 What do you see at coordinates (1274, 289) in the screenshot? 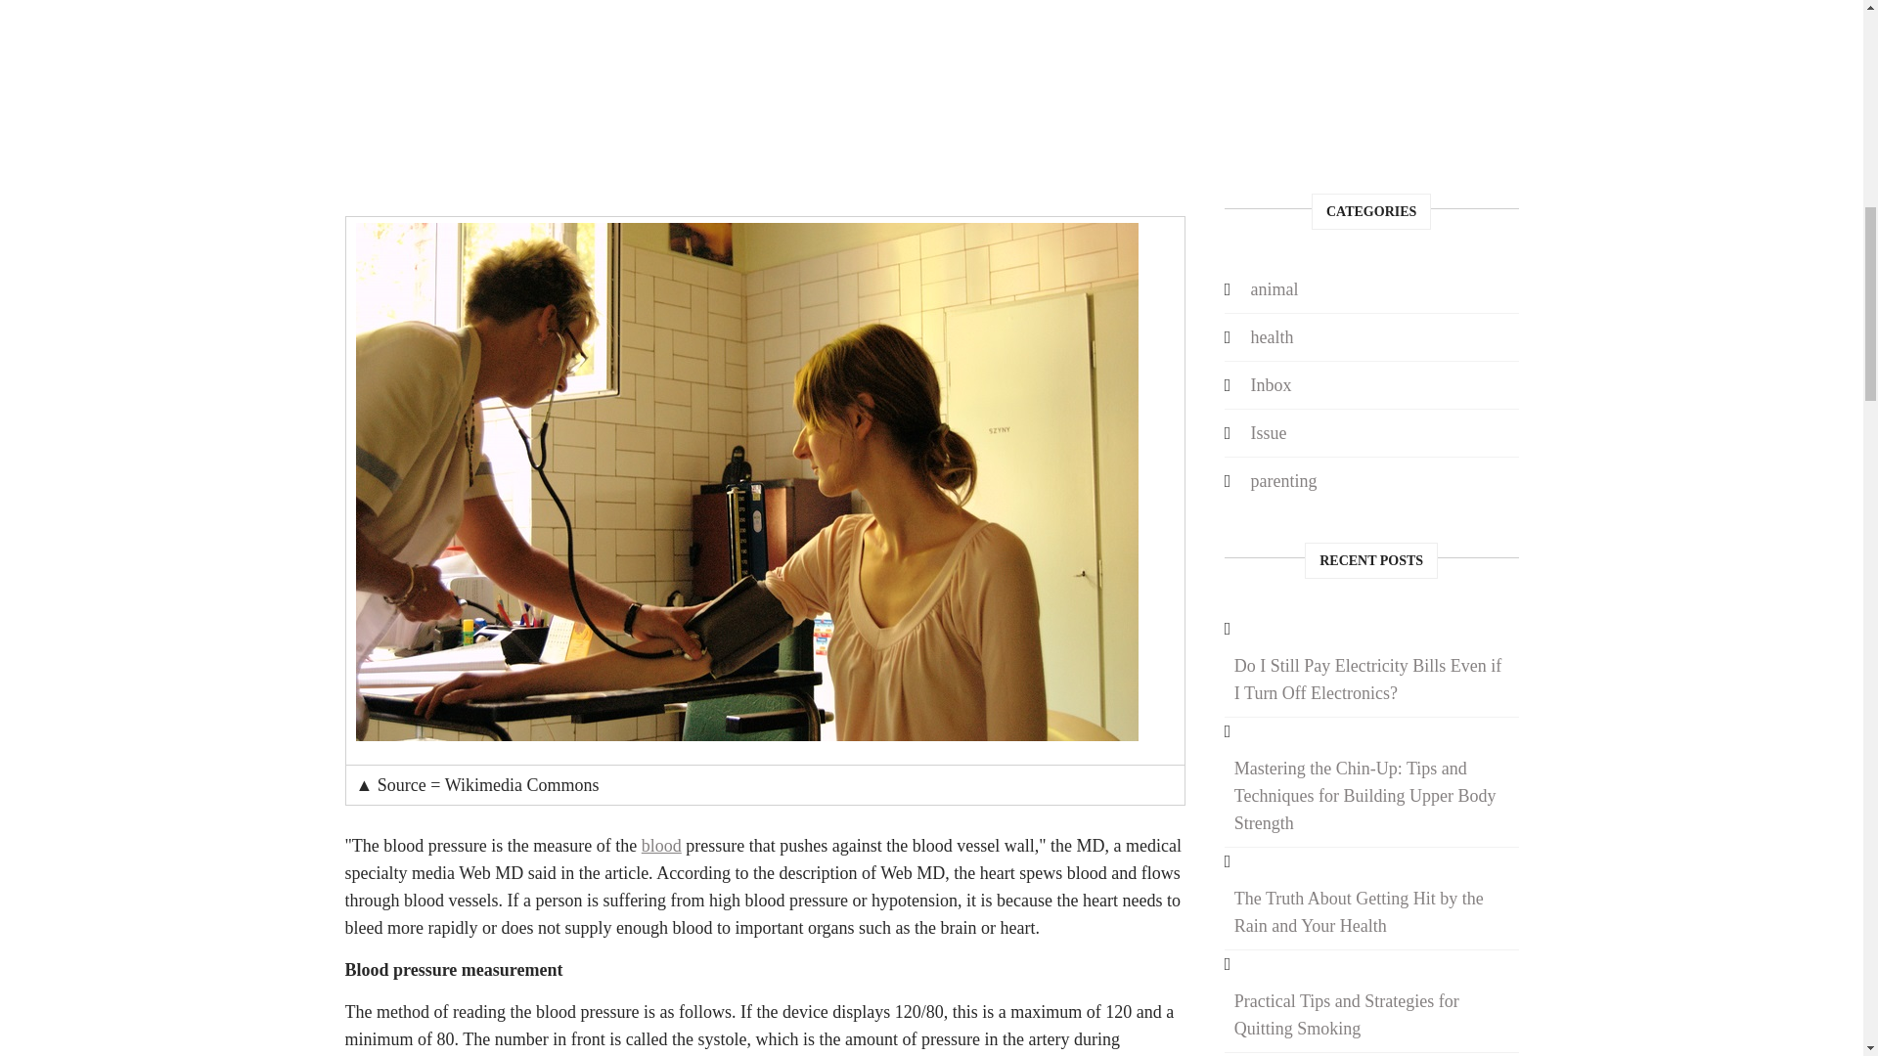
I see `animal` at bounding box center [1274, 289].